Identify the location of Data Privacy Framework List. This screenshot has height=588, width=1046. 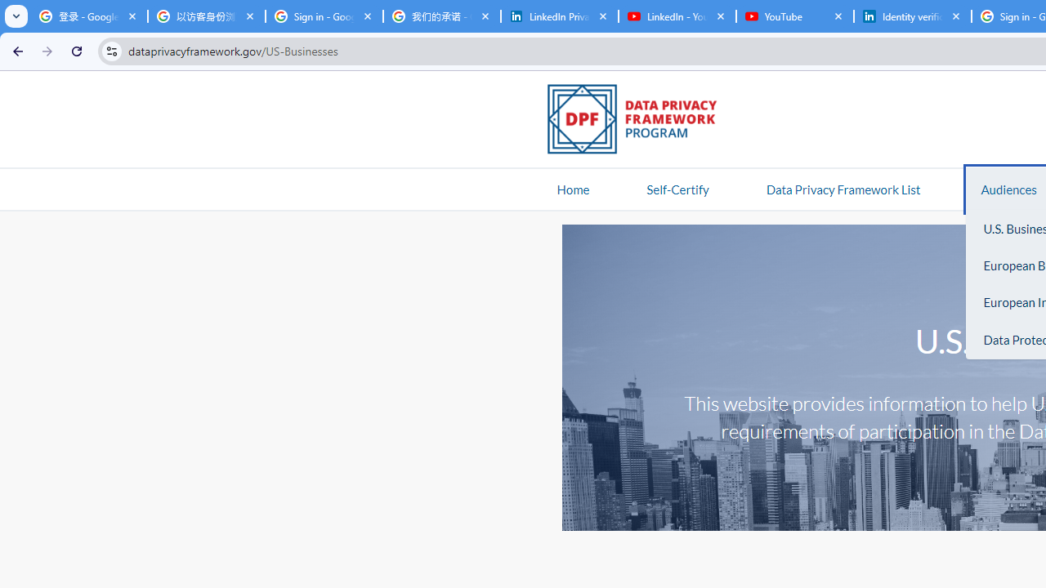
(843, 189).